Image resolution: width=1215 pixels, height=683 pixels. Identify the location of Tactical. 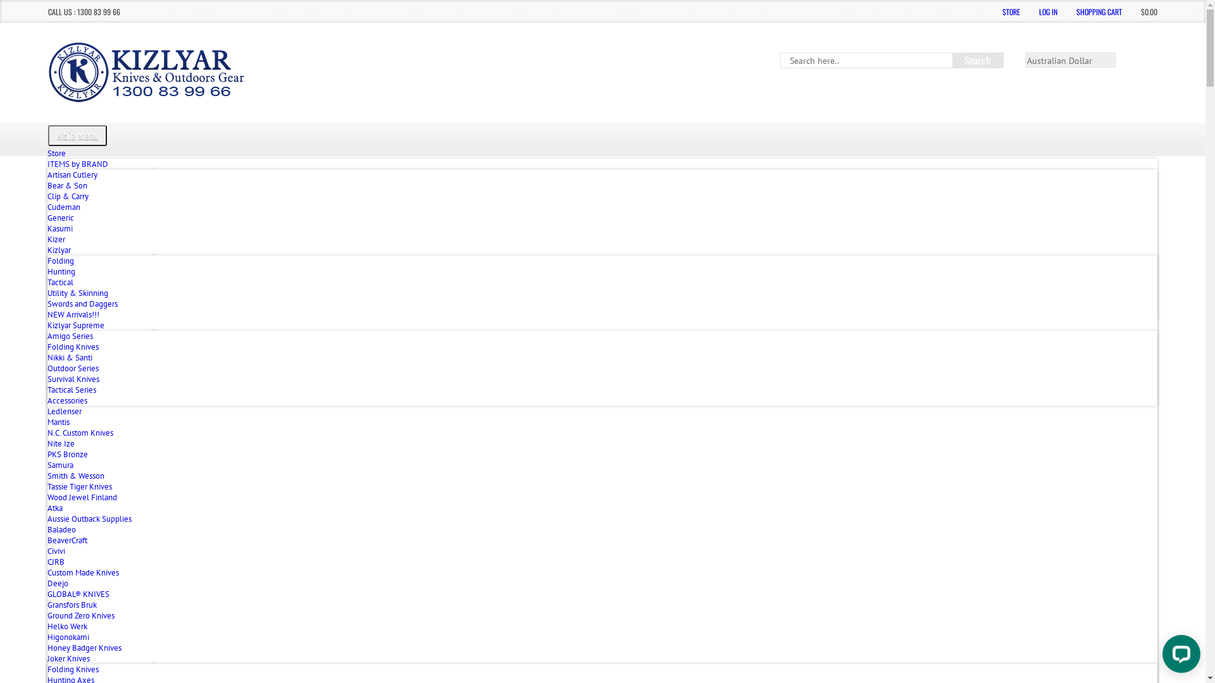
(602, 282).